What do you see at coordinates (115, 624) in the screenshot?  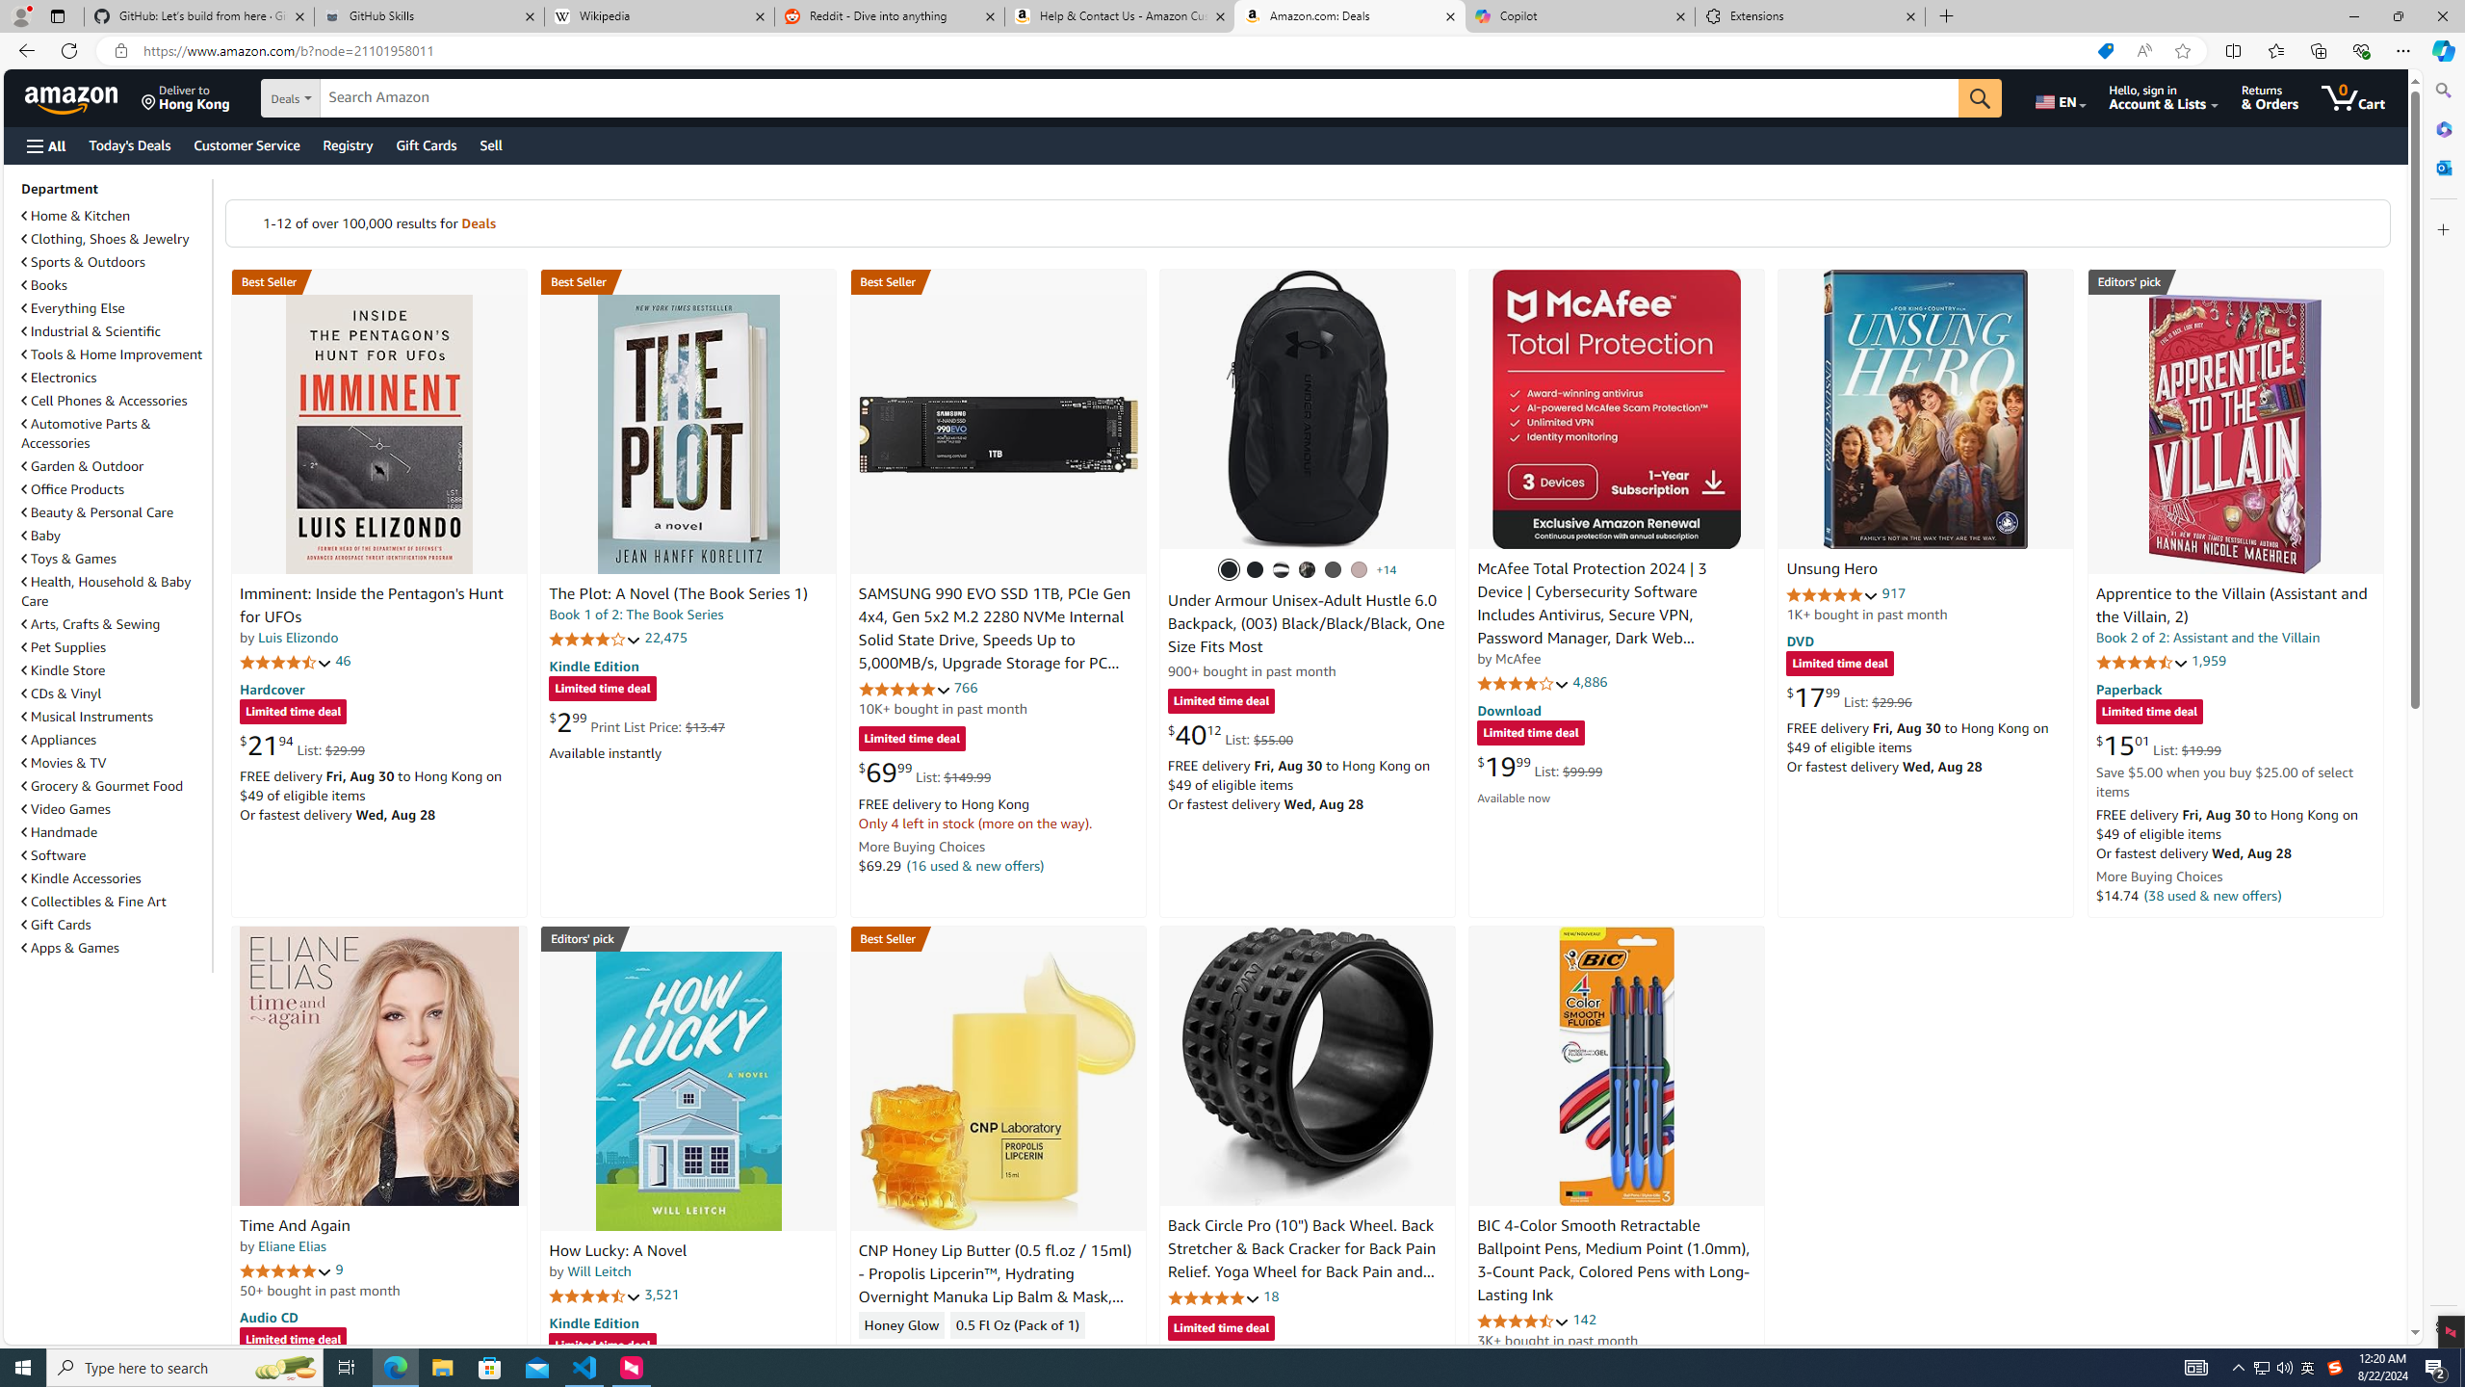 I see `Arts, Crafts & Sewing` at bounding box center [115, 624].